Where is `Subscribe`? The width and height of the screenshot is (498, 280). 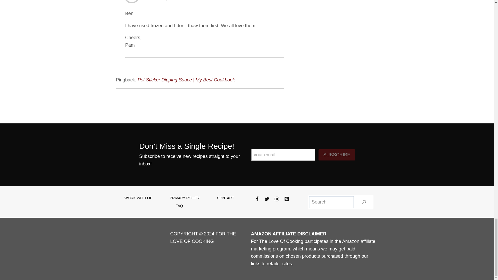 Subscribe is located at coordinates (337, 155).